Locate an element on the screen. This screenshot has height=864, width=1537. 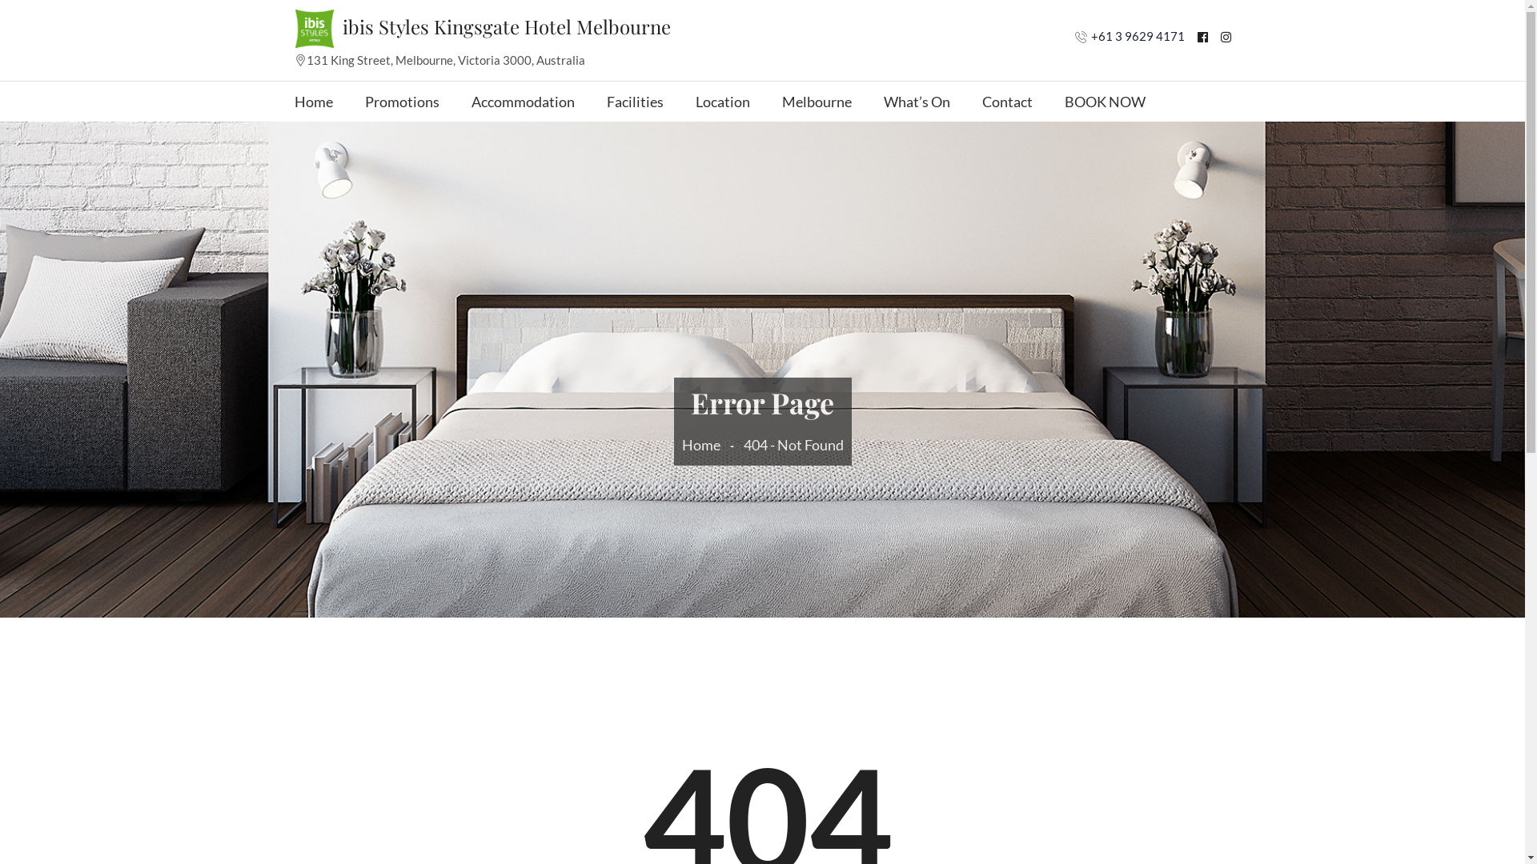
Location is located at coordinates (722, 102).